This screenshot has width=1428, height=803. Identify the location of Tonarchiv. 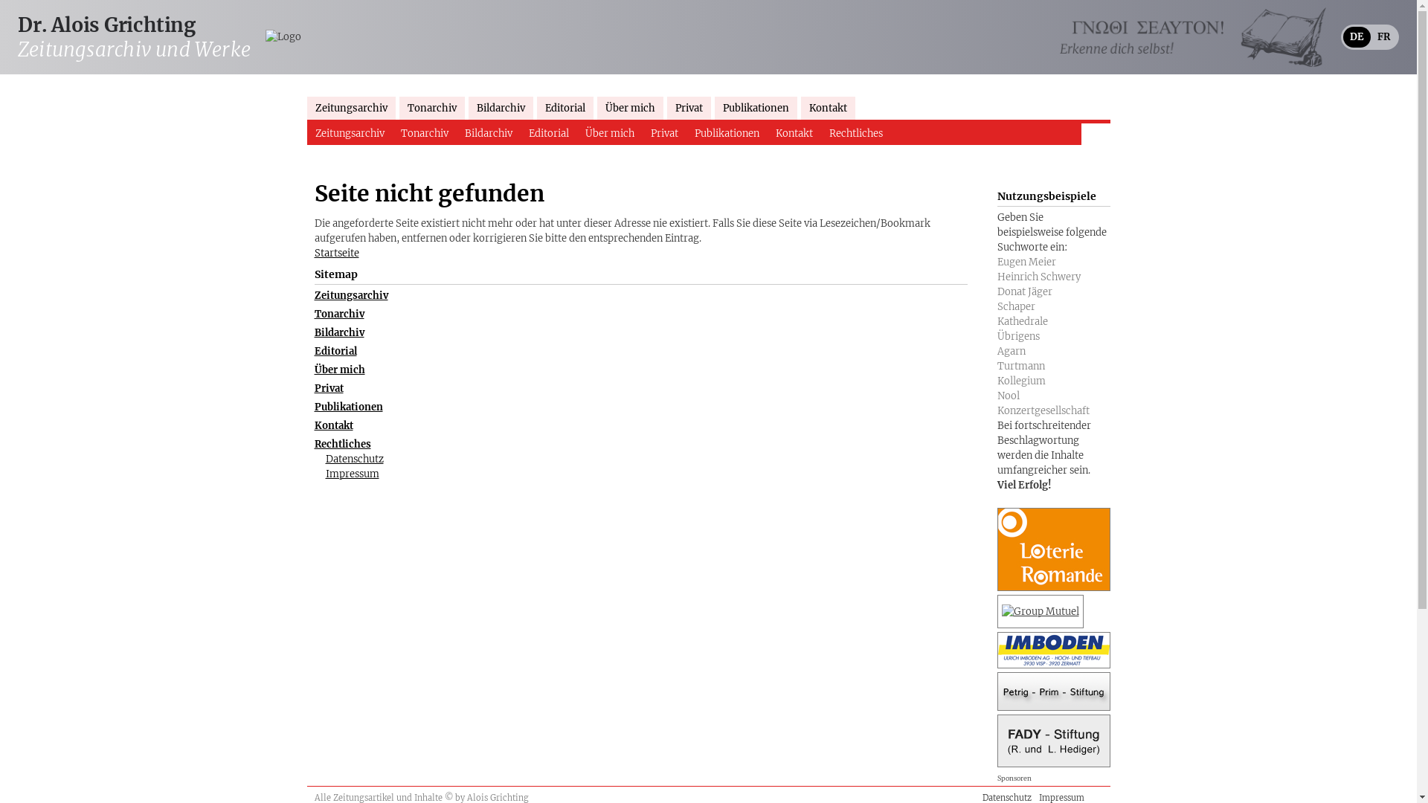
(425, 134).